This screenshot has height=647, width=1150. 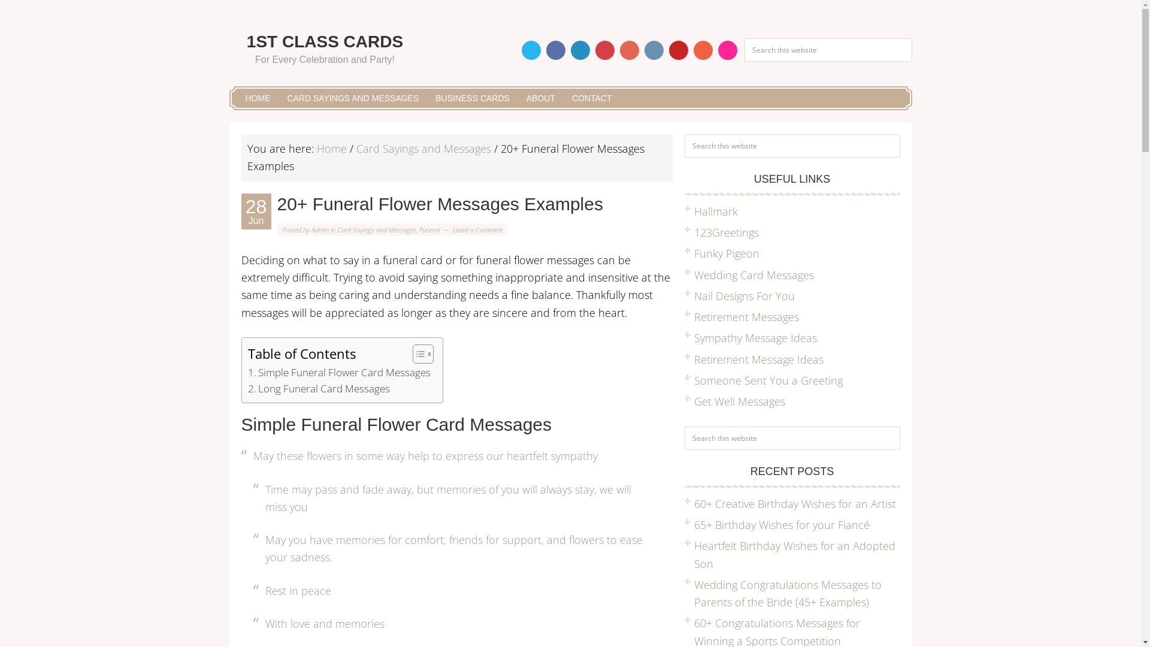 What do you see at coordinates (900, 427) in the screenshot?
I see `Search` at bounding box center [900, 427].